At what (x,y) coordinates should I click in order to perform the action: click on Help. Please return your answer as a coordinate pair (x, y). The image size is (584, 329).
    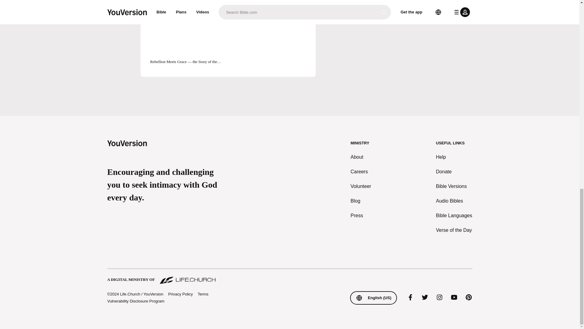
    Looking at the image, I should click on (454, 157).